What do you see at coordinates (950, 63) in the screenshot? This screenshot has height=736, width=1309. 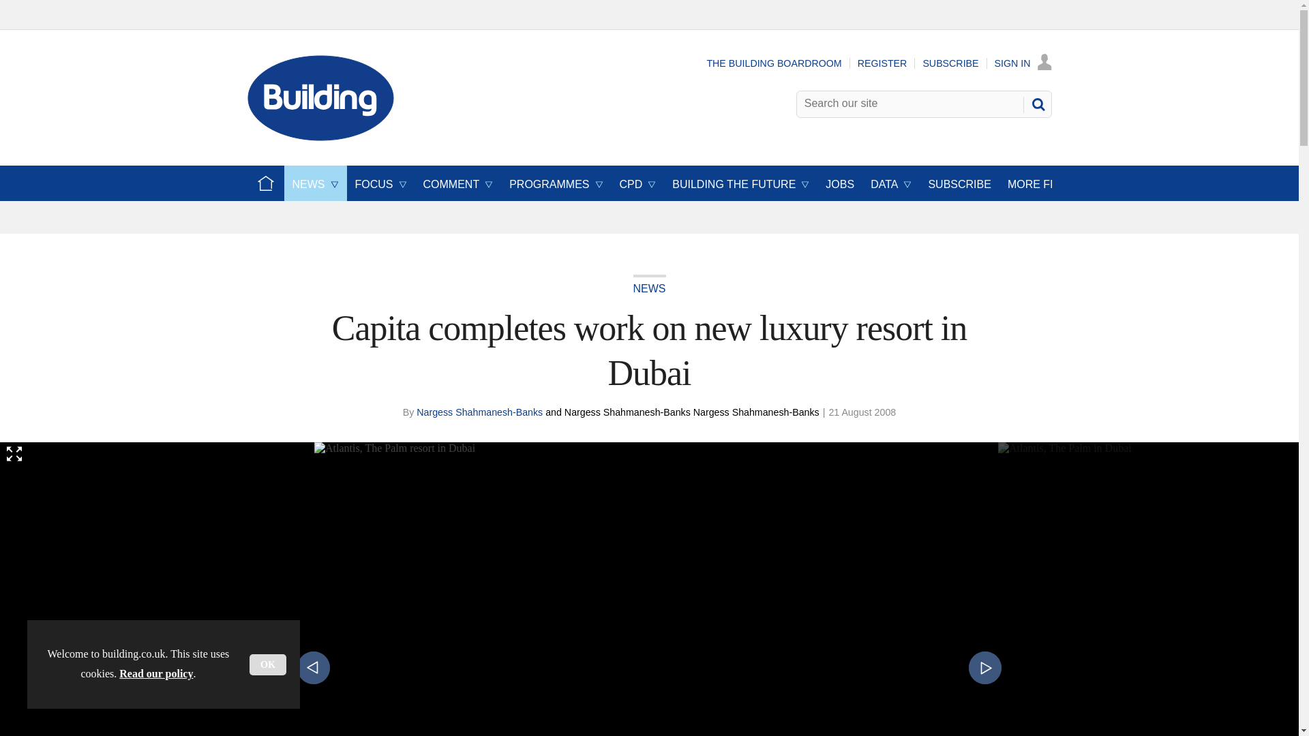 I see `SUBSCRIBE` at bounding box center [950, 63].